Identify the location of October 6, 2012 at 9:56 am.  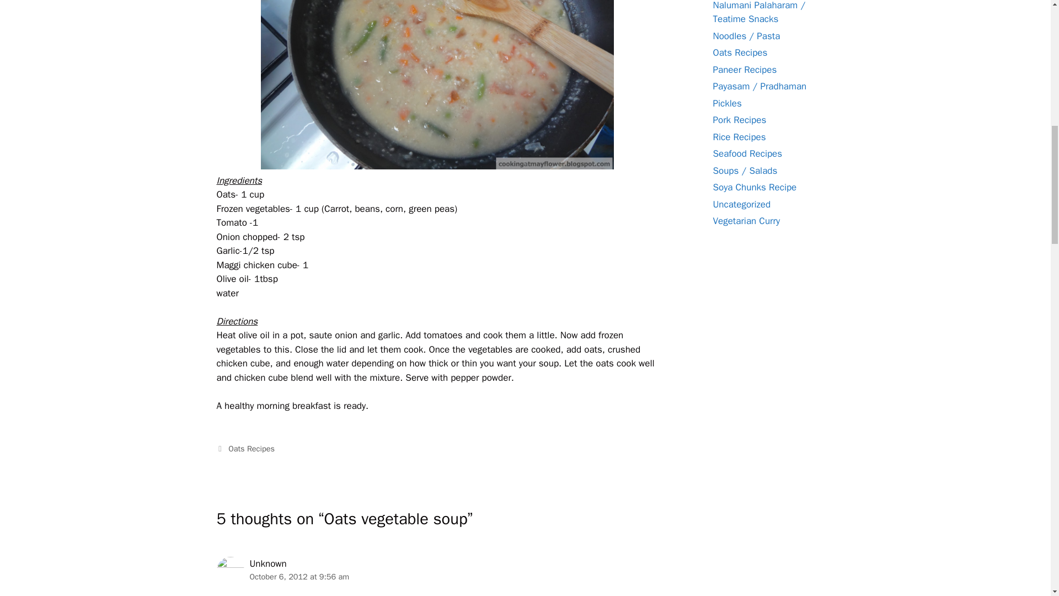
(299, 576).